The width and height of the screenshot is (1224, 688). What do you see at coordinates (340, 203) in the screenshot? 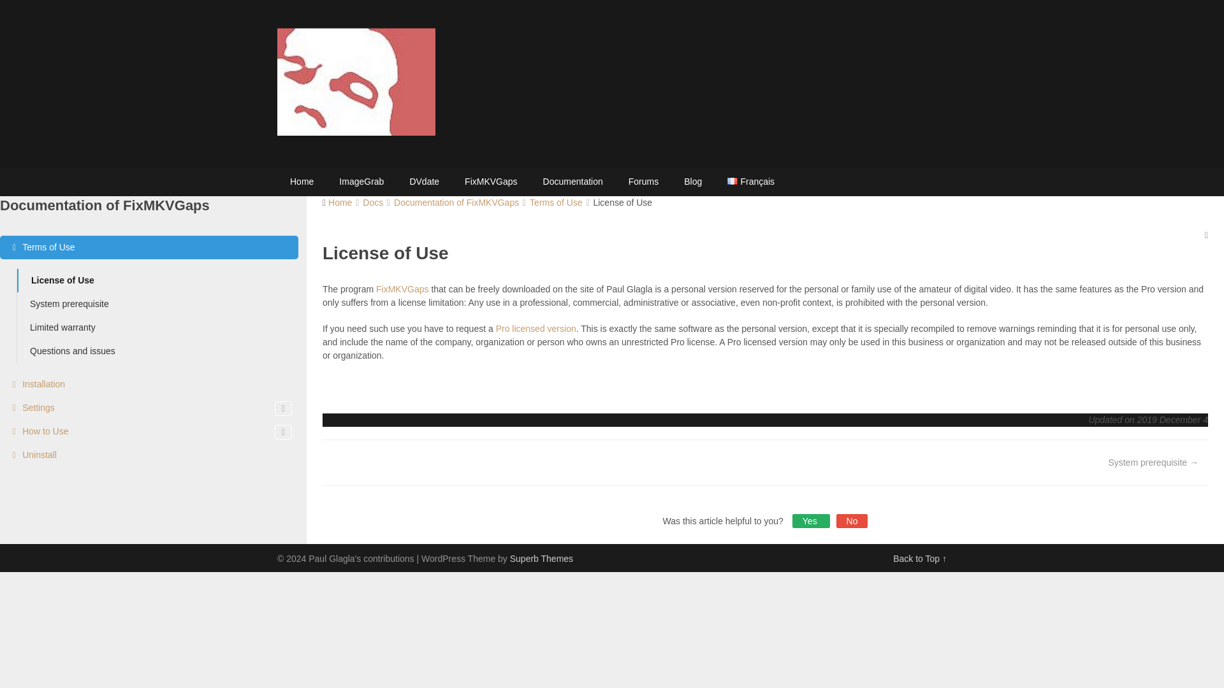
I see `Home` at bounding box center [340, 203].